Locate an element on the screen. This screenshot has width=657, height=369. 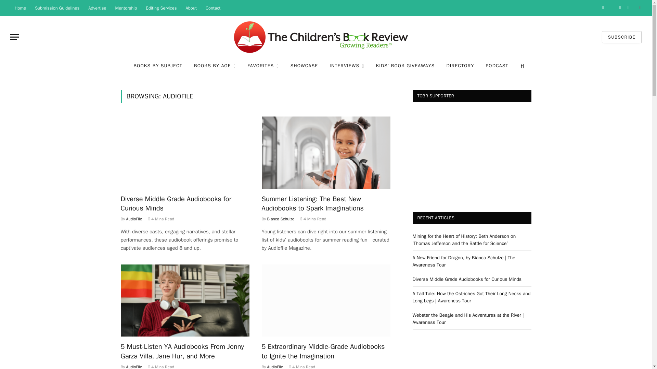
Mentorship is located at coordinates (126, 8).